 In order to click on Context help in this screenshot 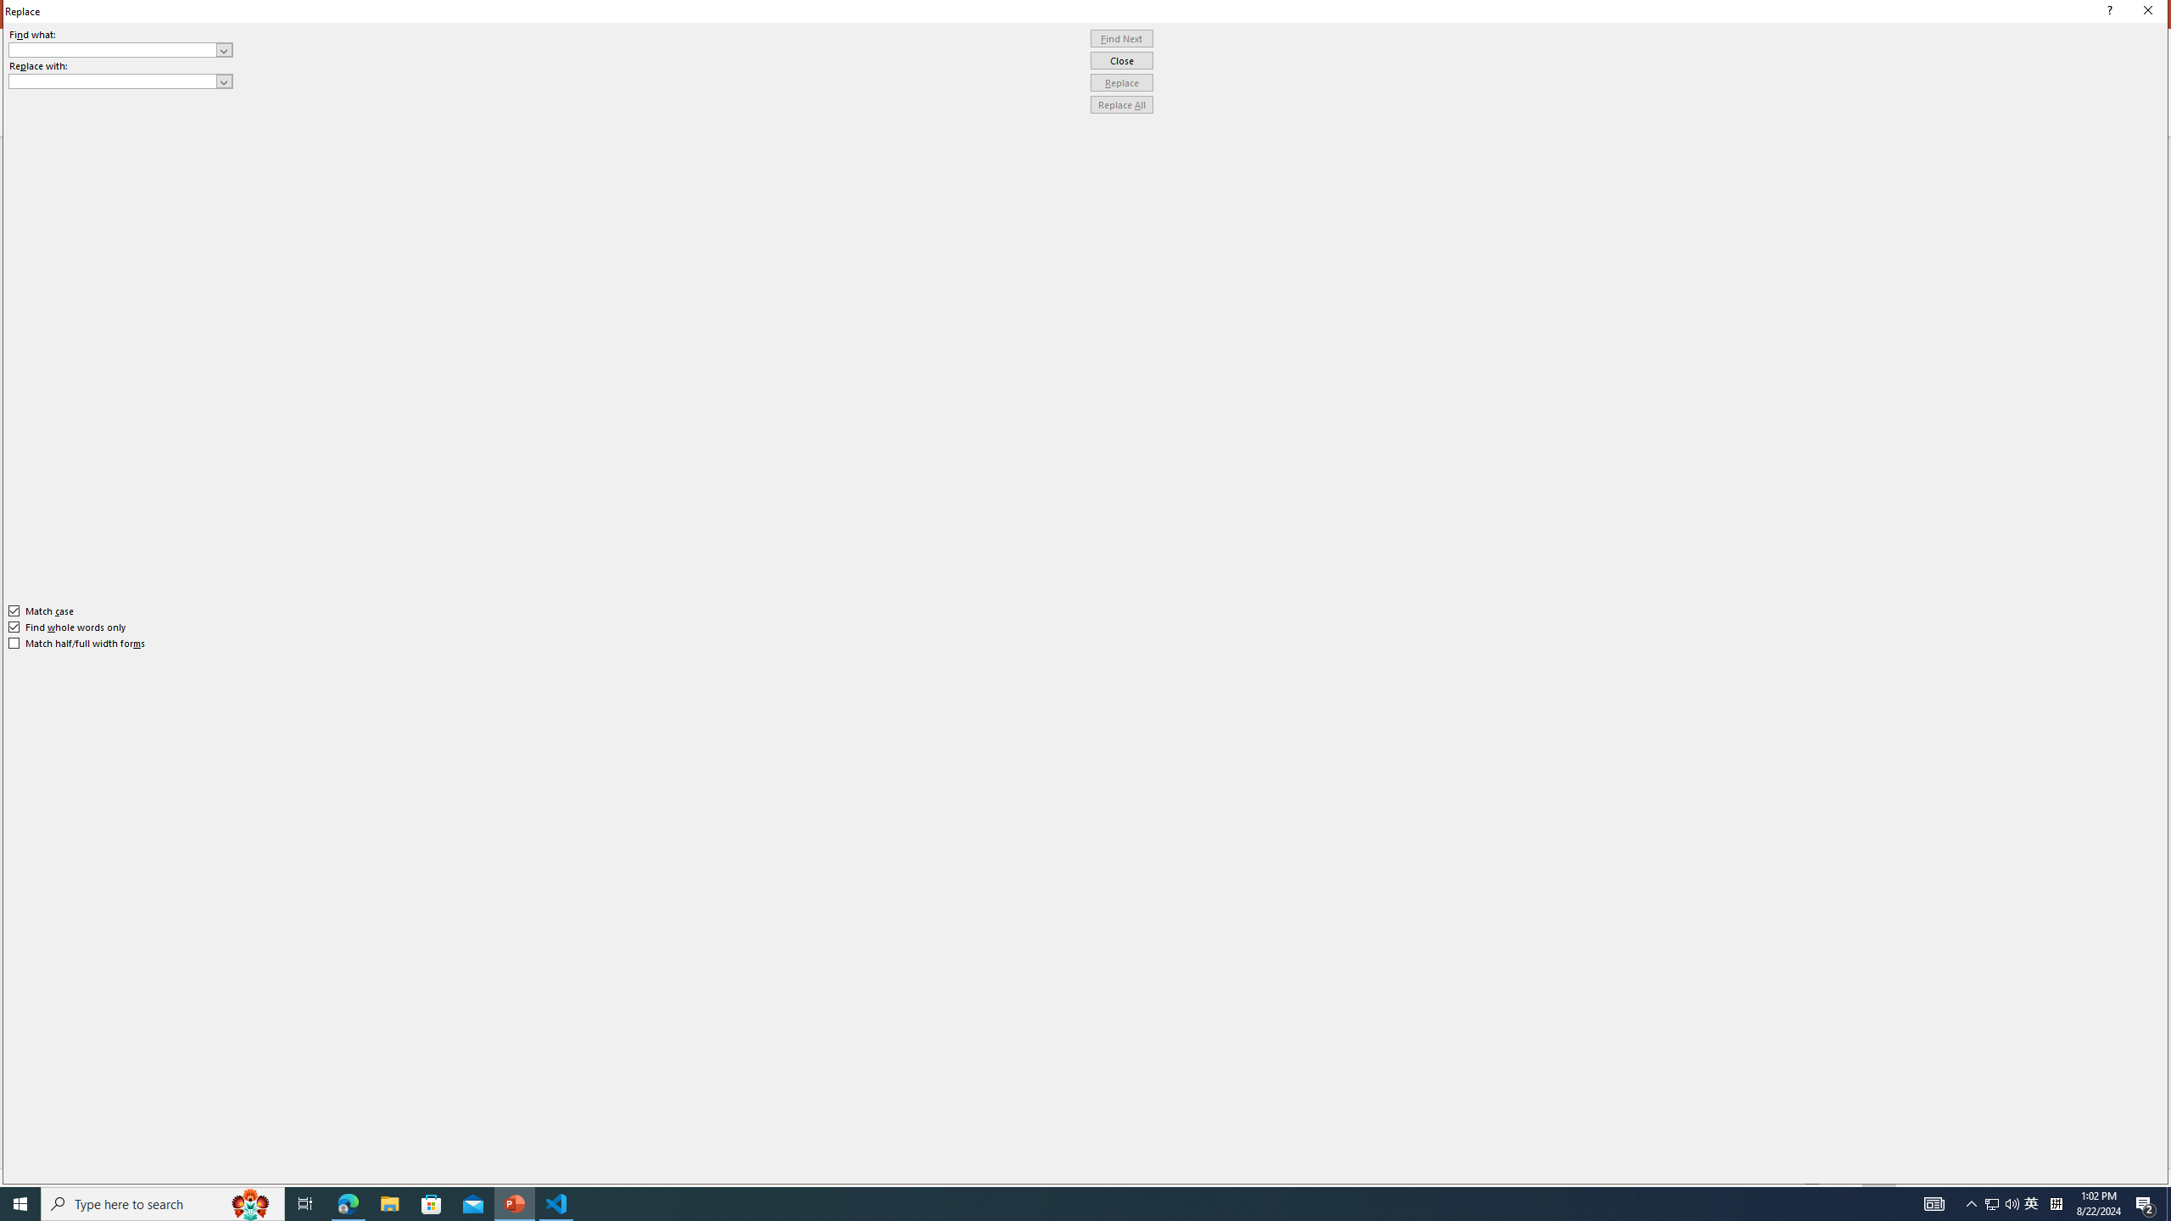, I will do `click(2107, 12)`.